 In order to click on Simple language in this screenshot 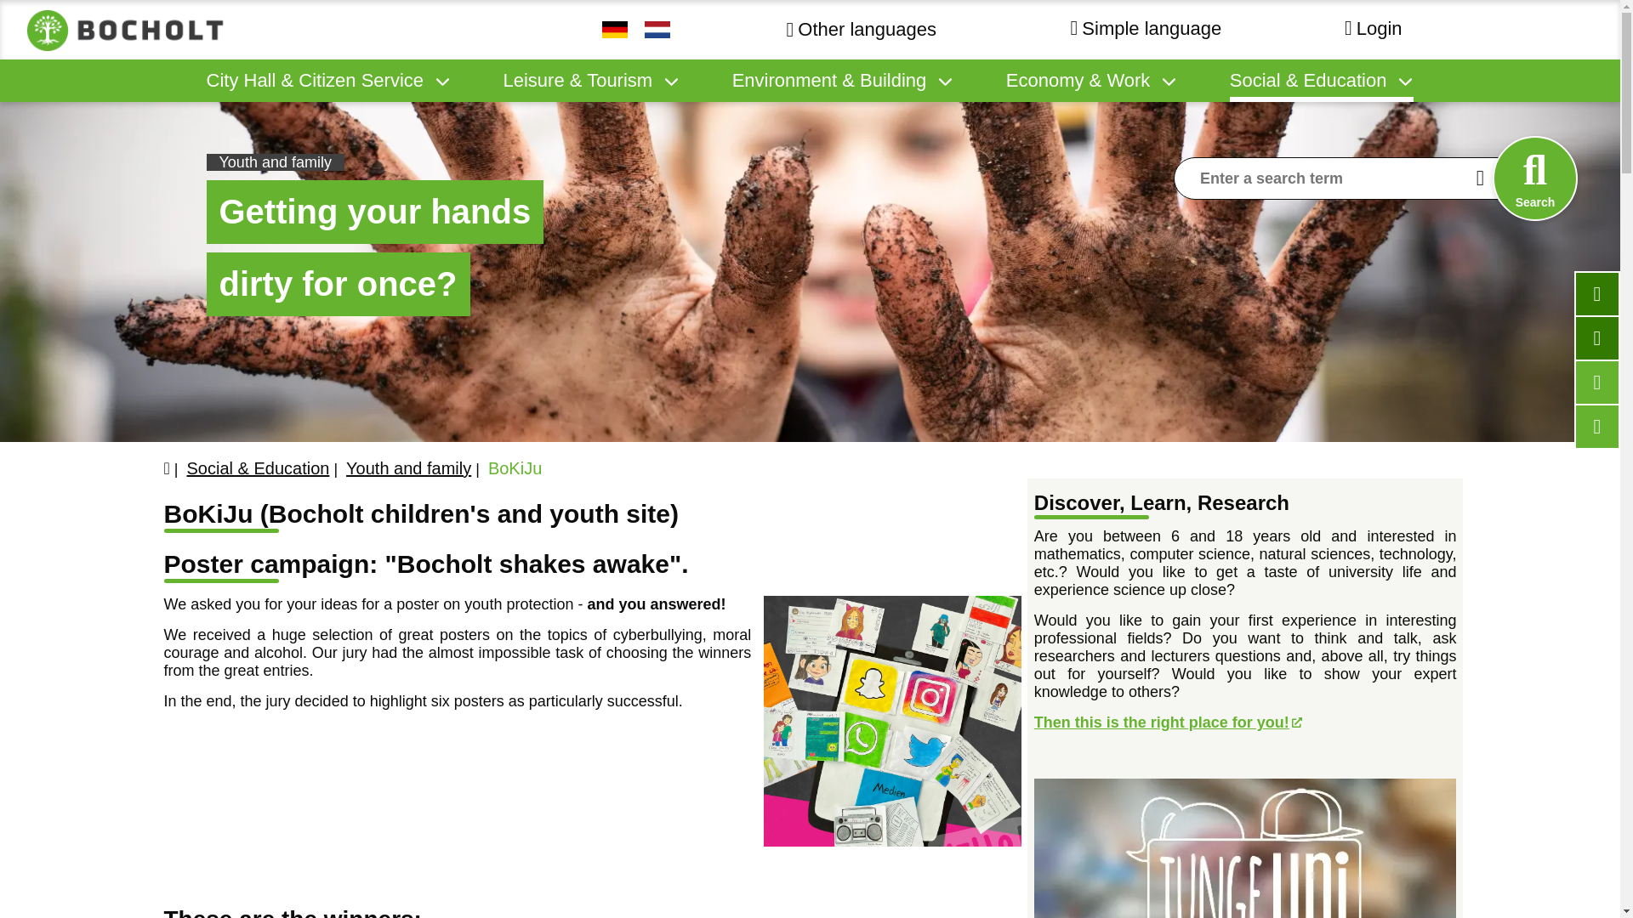, I will do `click(1147, 28)`.